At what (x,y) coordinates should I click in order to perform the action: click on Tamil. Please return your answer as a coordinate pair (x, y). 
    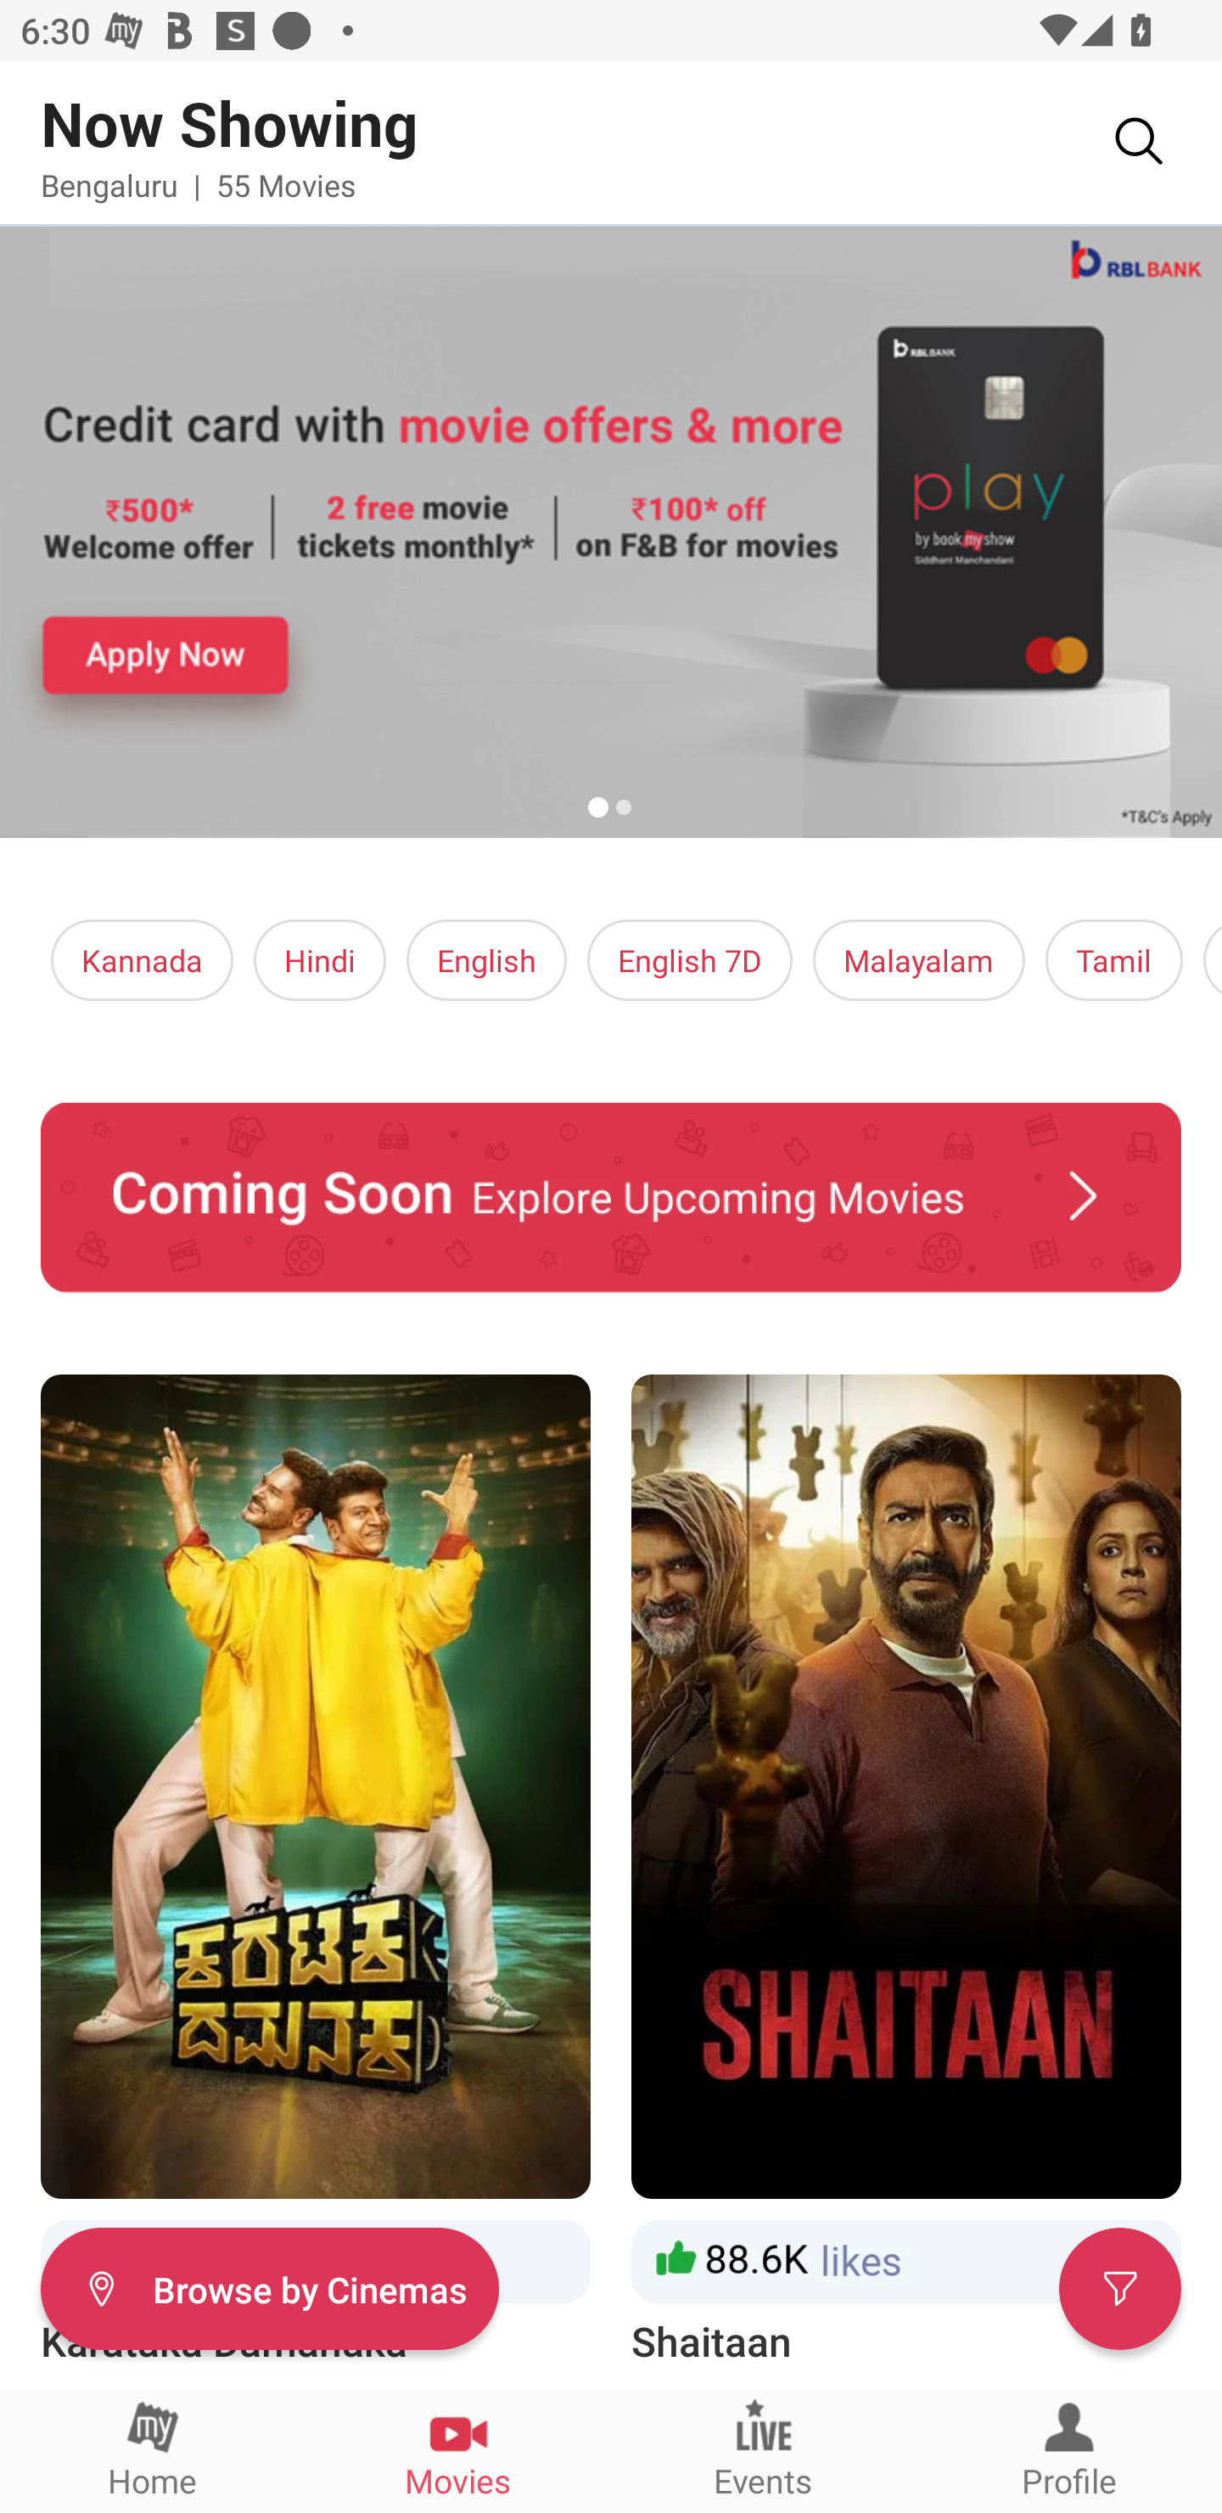
    Looking at the image, I should click on (1113, 959).